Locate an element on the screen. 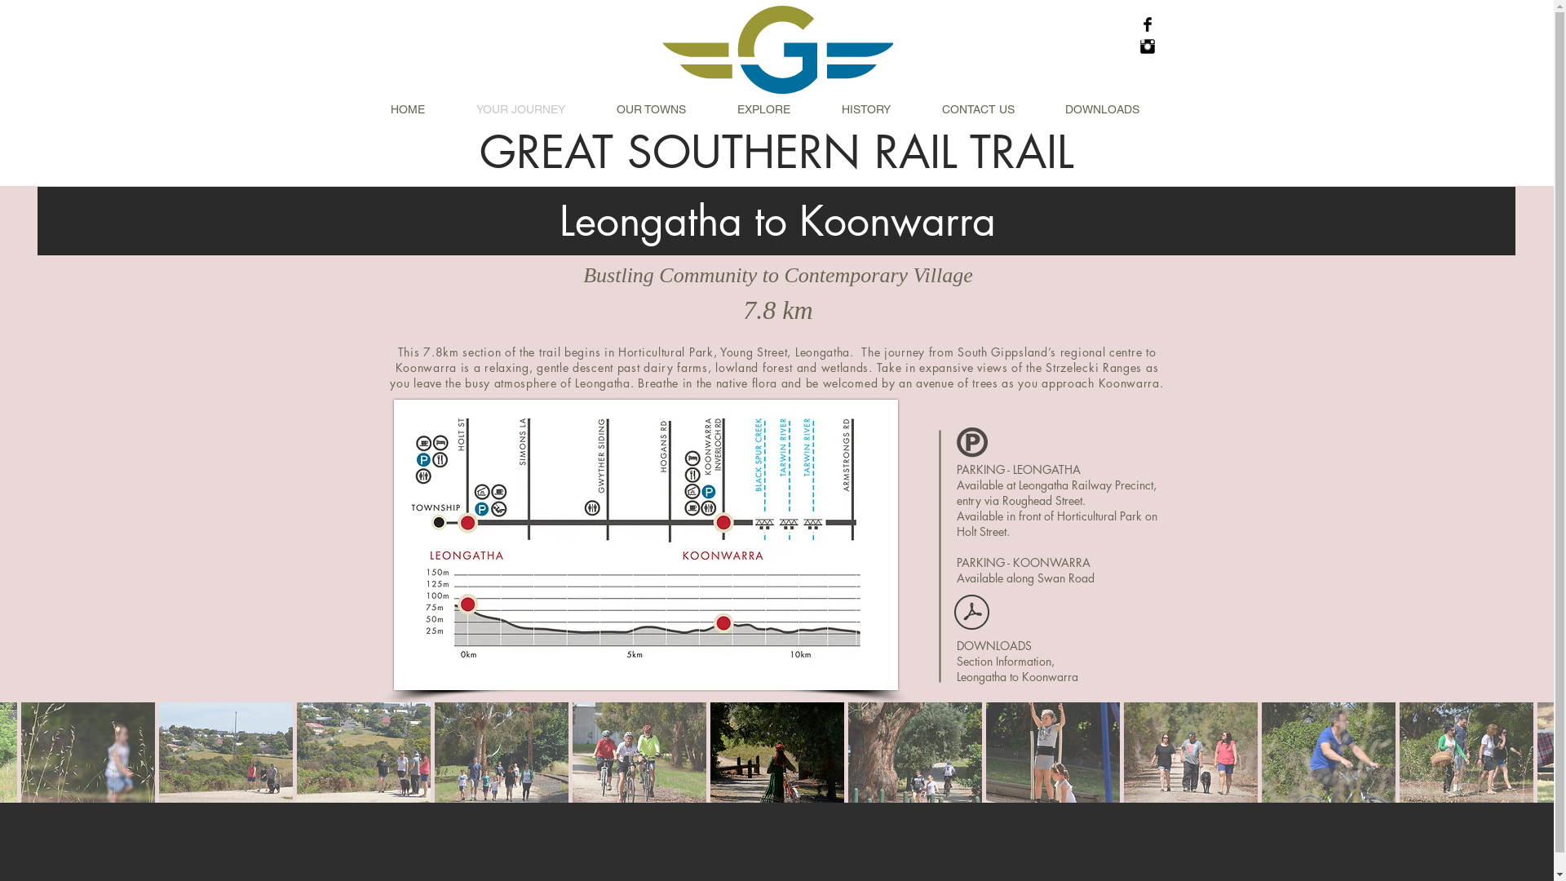  DOWNLOADS is located at coordinates (1114, 109).